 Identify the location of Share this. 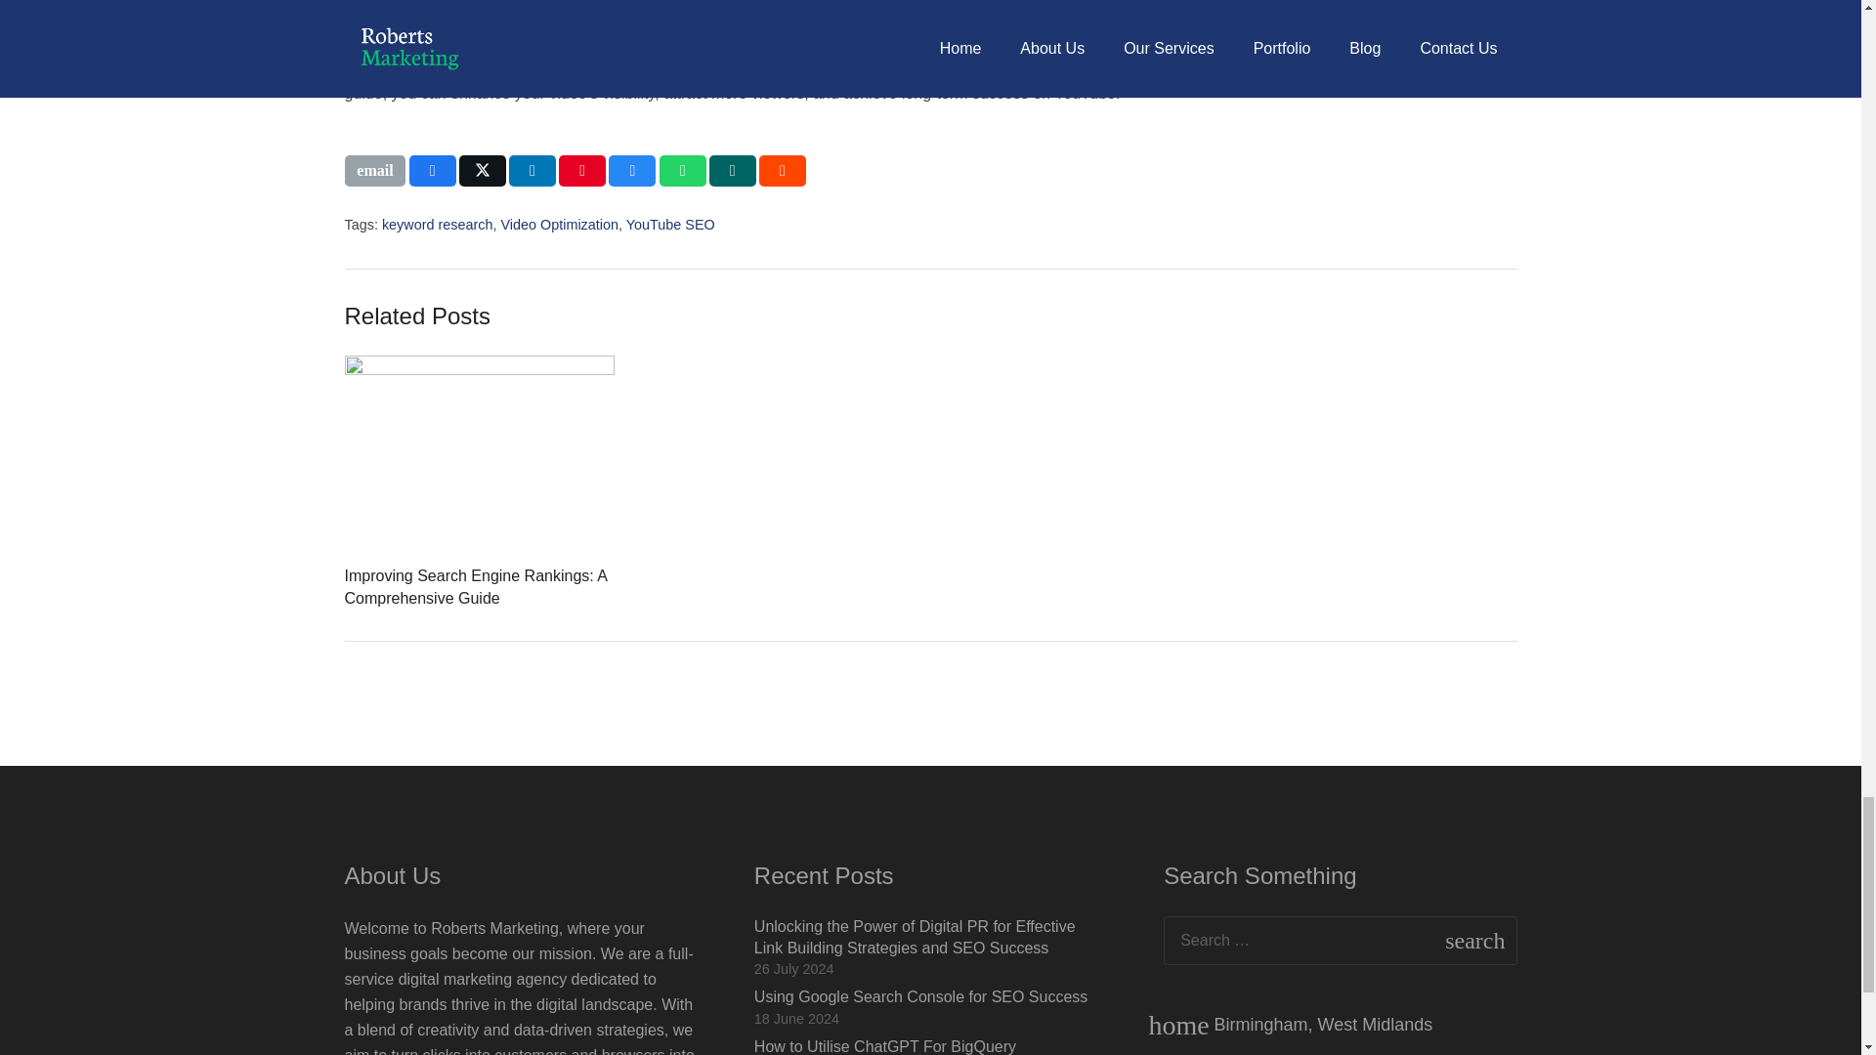
(683, 170).